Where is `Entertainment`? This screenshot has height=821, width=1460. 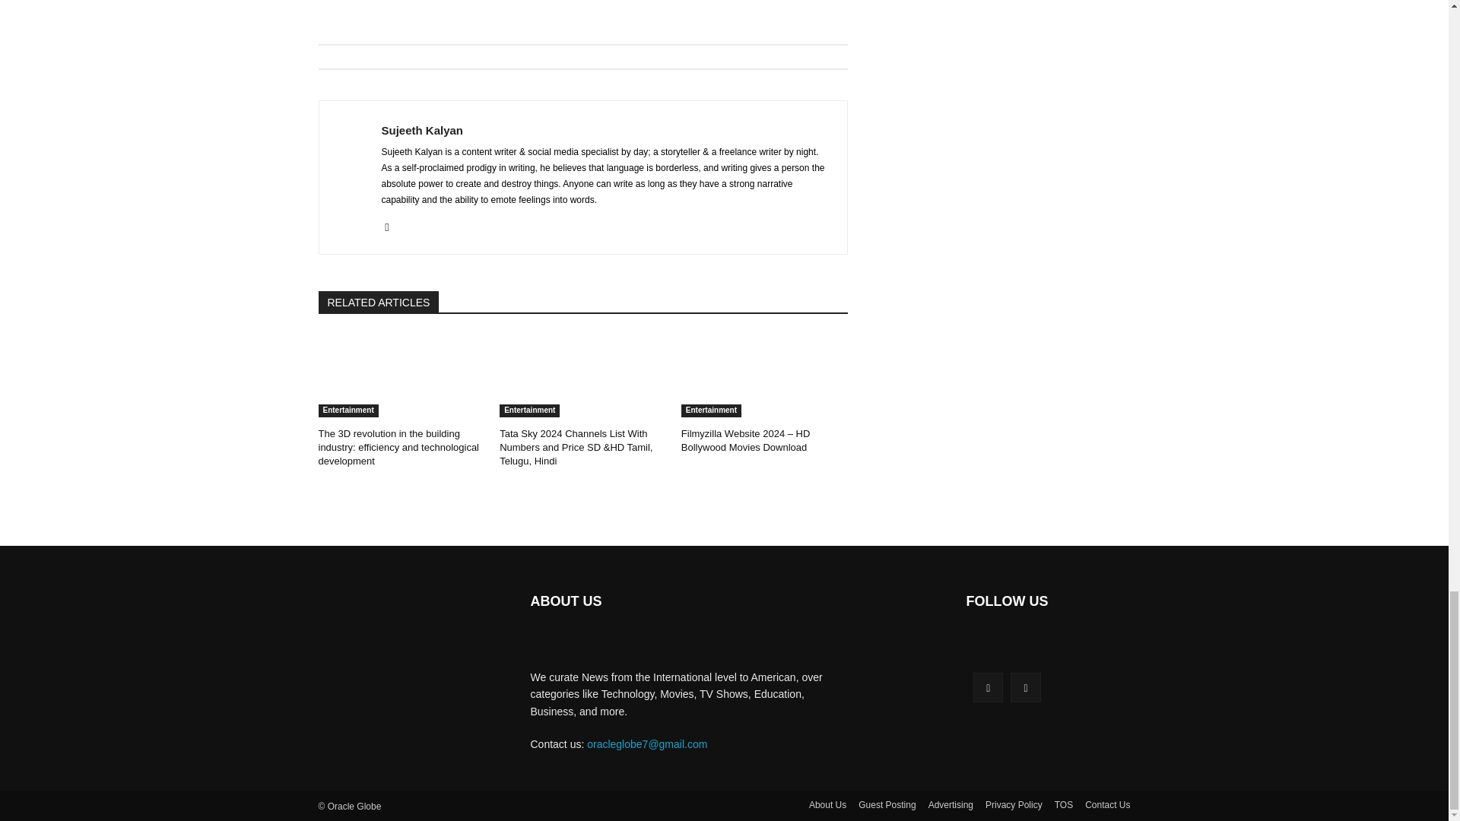 Entertainment is located at coordinates (348, 410).